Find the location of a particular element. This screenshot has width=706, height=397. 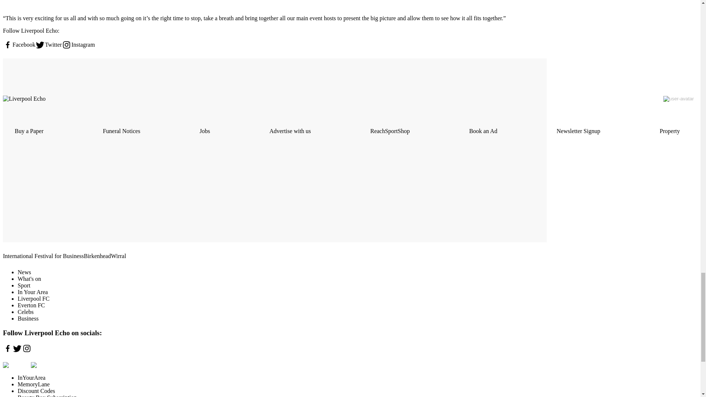

News is located at coordinates (24, 272).